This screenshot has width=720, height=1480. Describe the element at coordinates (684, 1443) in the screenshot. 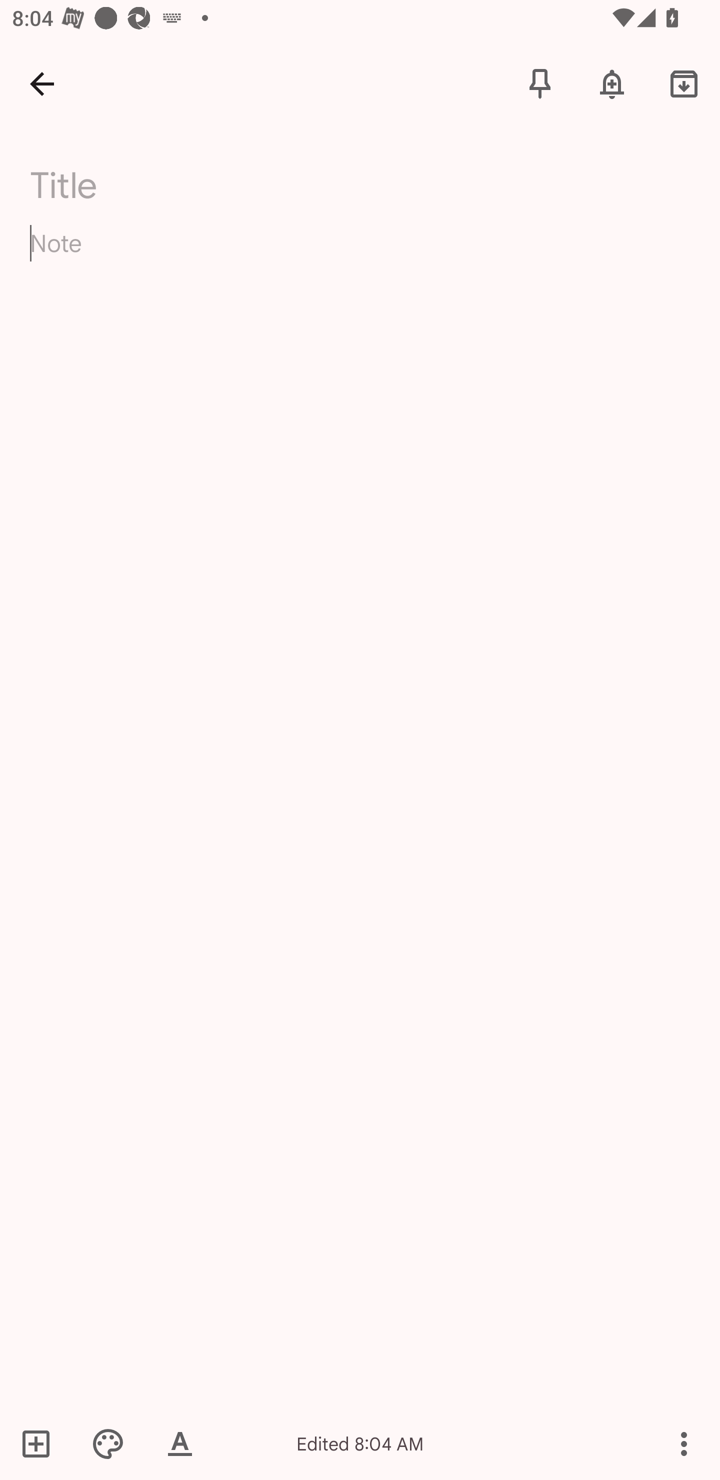

I see `Action` at that location.